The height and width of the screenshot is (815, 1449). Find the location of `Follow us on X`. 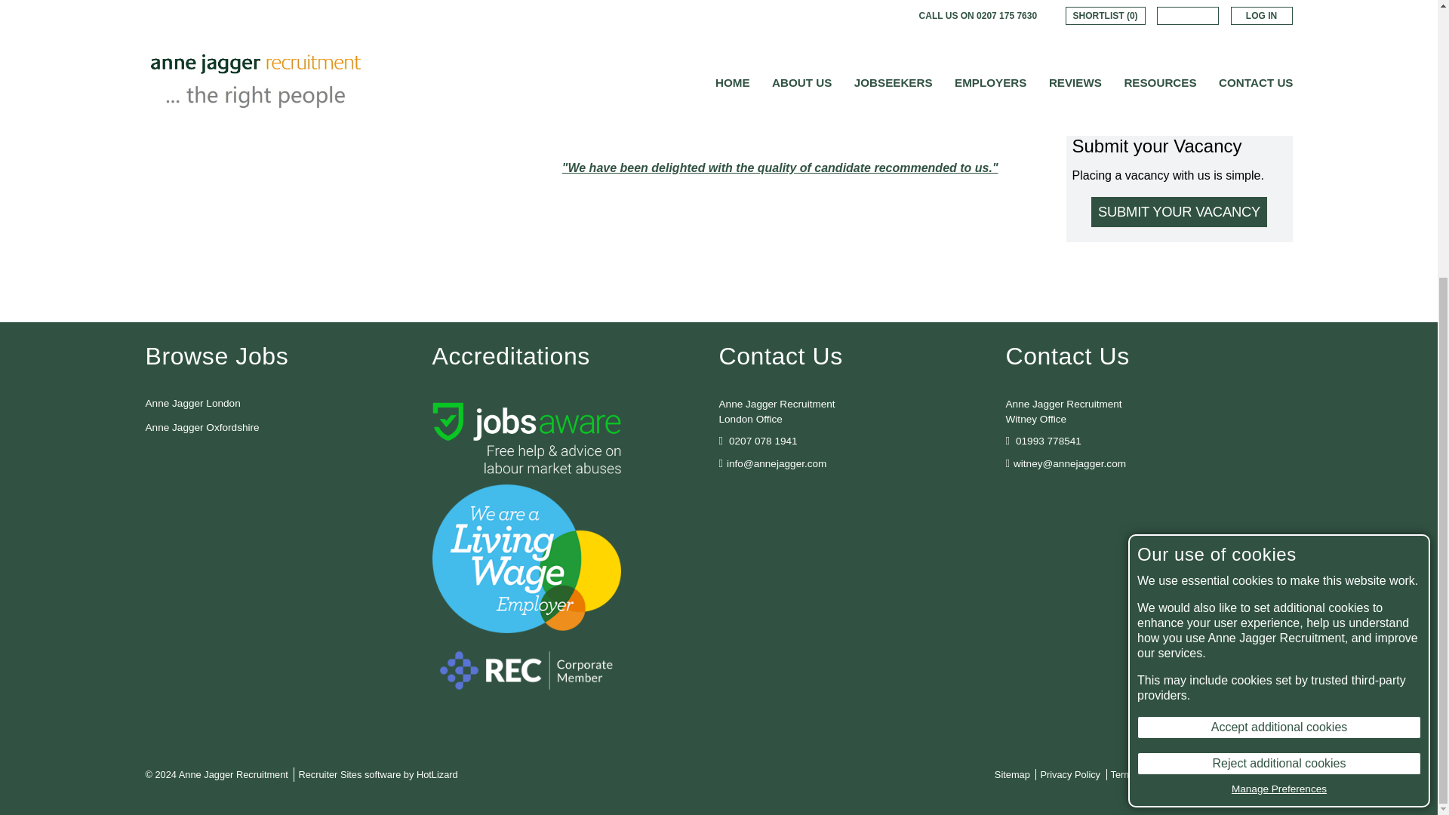

Follow us on X is located at coordinates (792, 494).